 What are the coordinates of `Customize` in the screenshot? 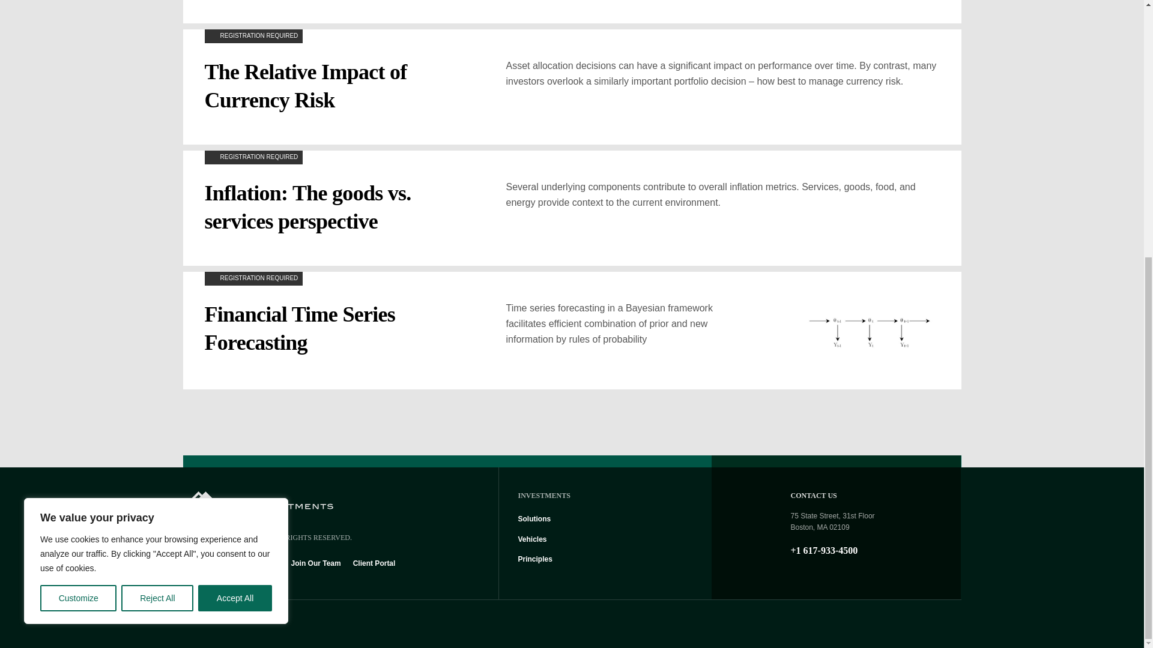 It's located at (78, 176).